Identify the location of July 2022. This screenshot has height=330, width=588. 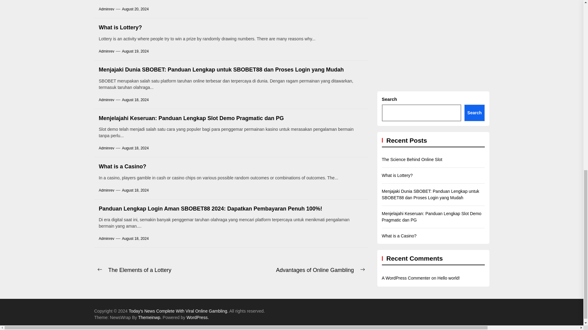
(581, 53).